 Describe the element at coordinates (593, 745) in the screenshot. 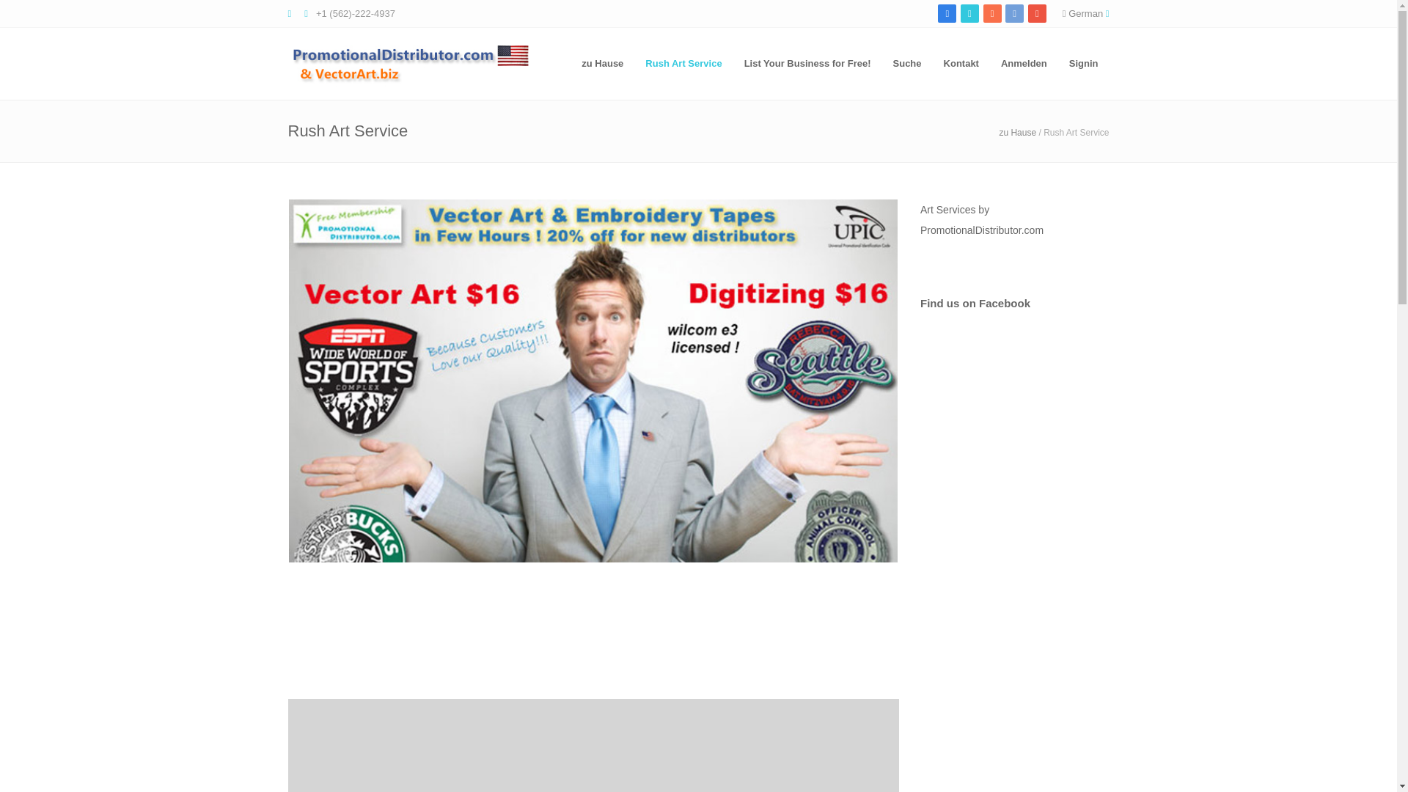

I see `Art Work Service Form` at that location.